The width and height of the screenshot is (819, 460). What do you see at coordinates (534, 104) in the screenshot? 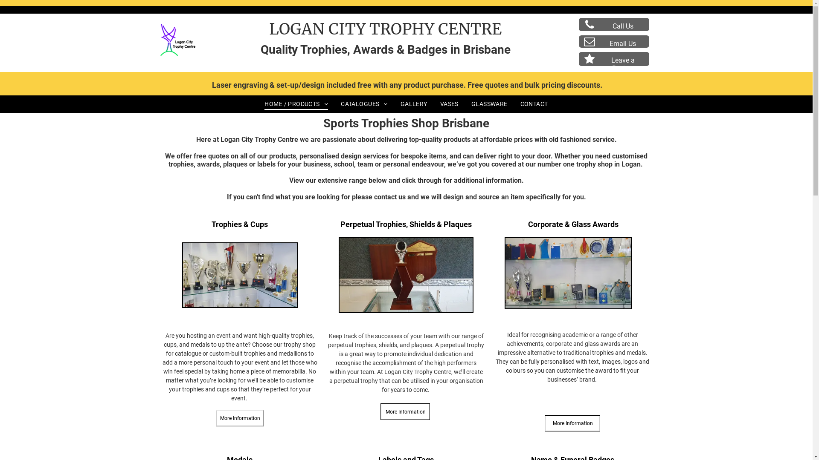
I see `CONTACT` at bounding box center [534, 104].